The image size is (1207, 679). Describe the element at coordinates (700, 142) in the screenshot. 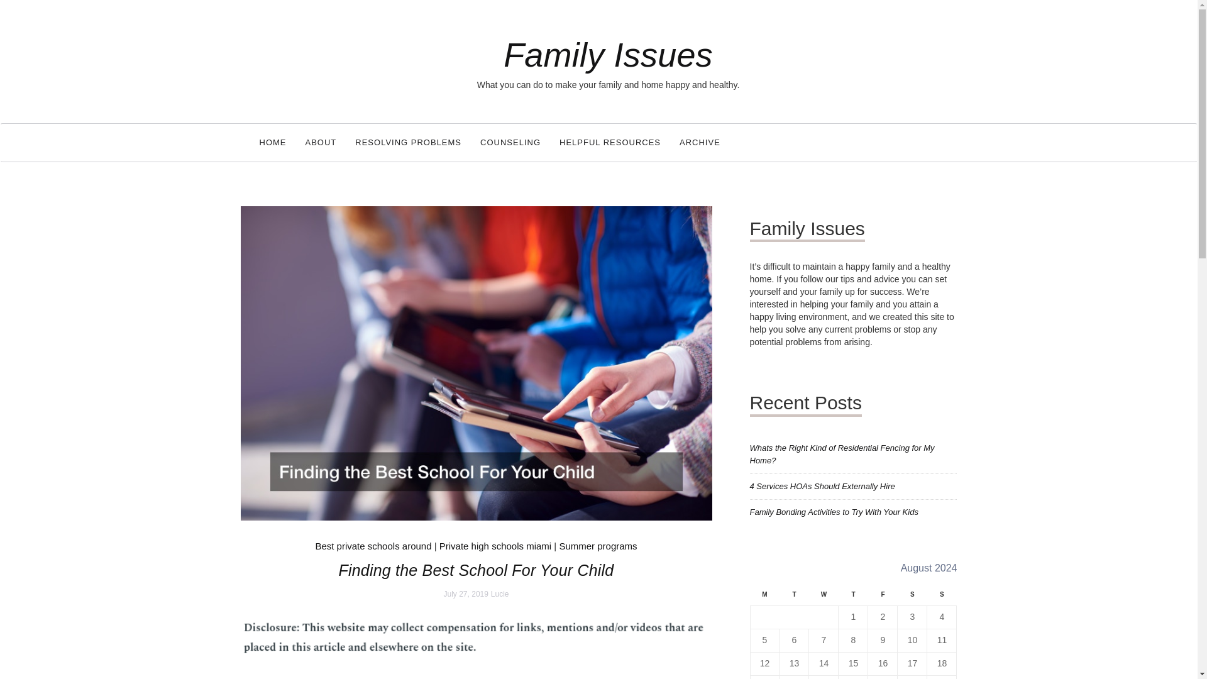

I see `Archive` at that location.